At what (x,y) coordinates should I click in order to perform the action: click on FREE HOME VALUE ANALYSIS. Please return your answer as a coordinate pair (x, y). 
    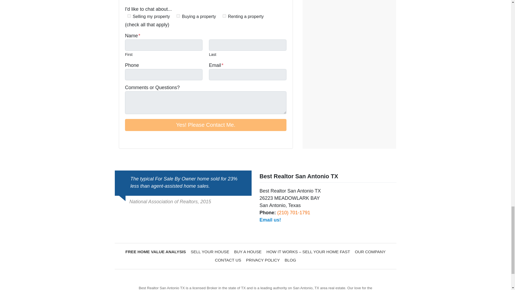
    Looking at the image, I should click on (156, 252).